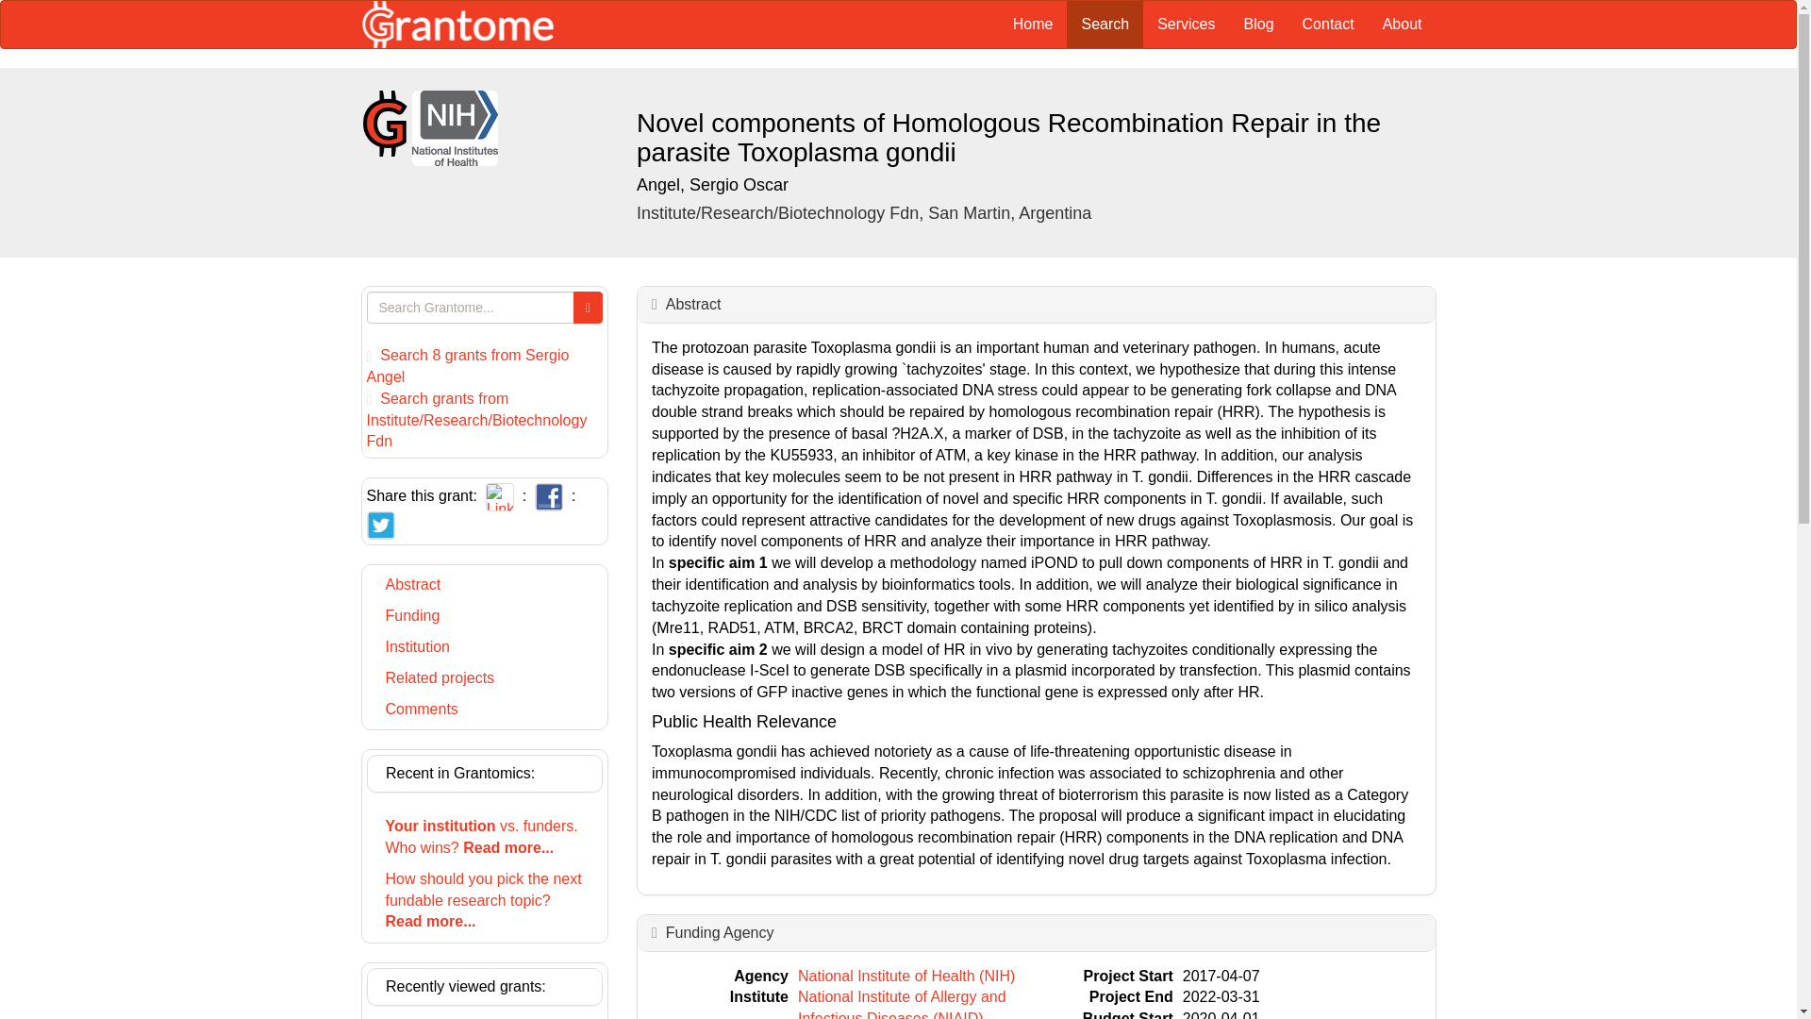 This screenshot has height=1019, width=1811. I want to click on Blog, so click(1258, 25).